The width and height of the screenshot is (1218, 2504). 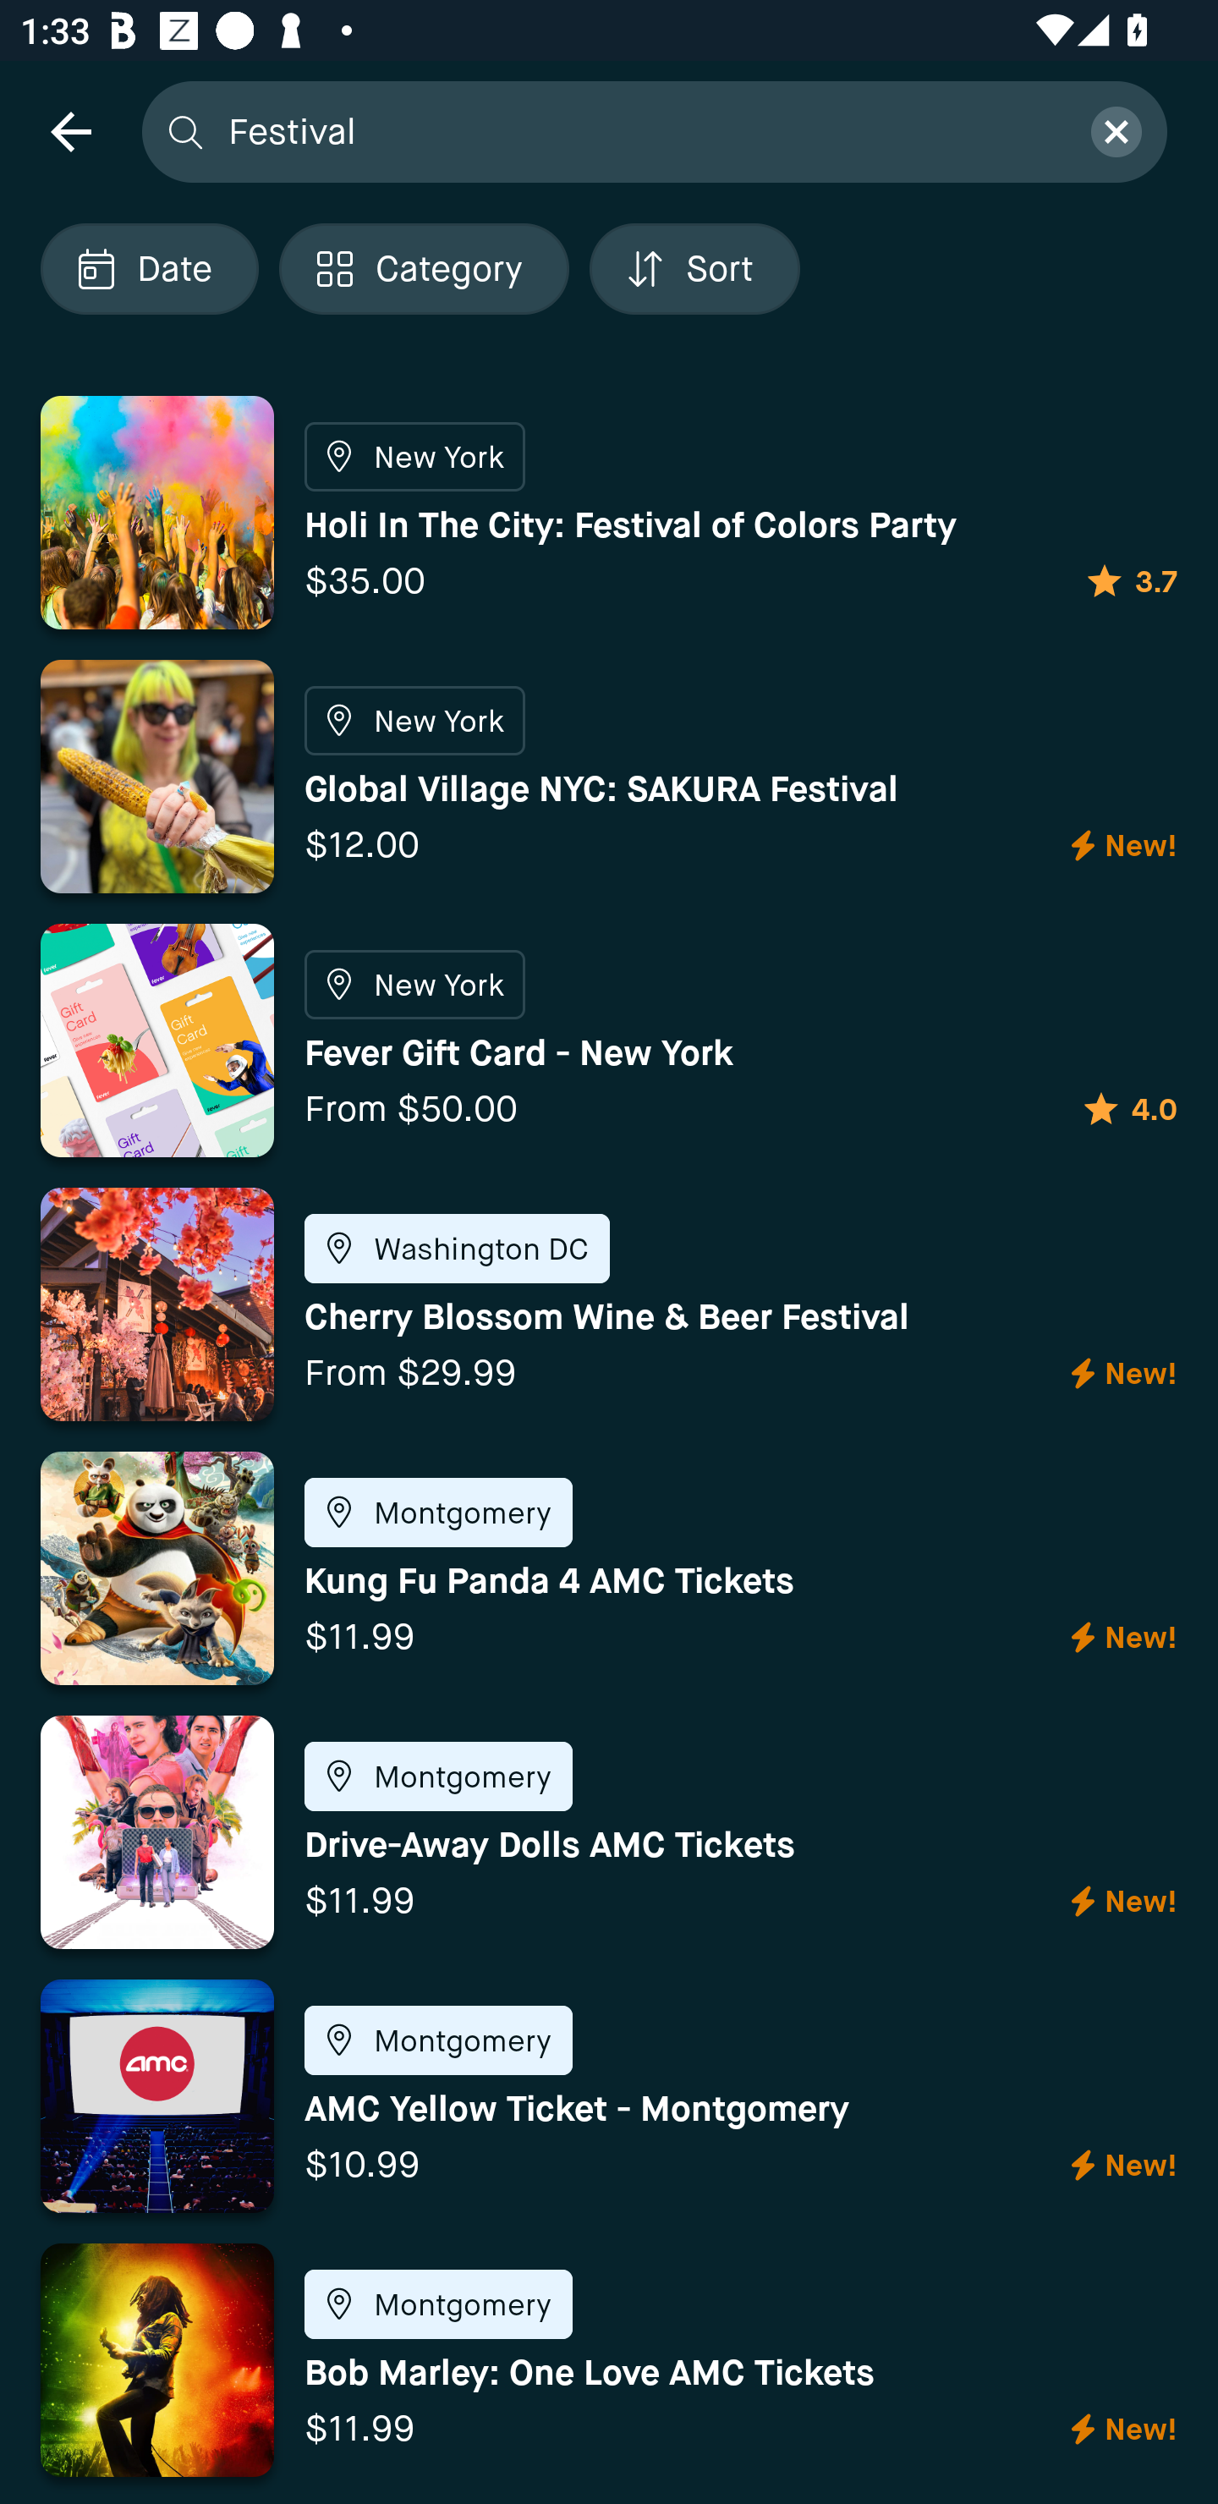 What do you see at coordinates (642, 130) in the screenshot?
I see `Festival` at bounding box center [642, 130].